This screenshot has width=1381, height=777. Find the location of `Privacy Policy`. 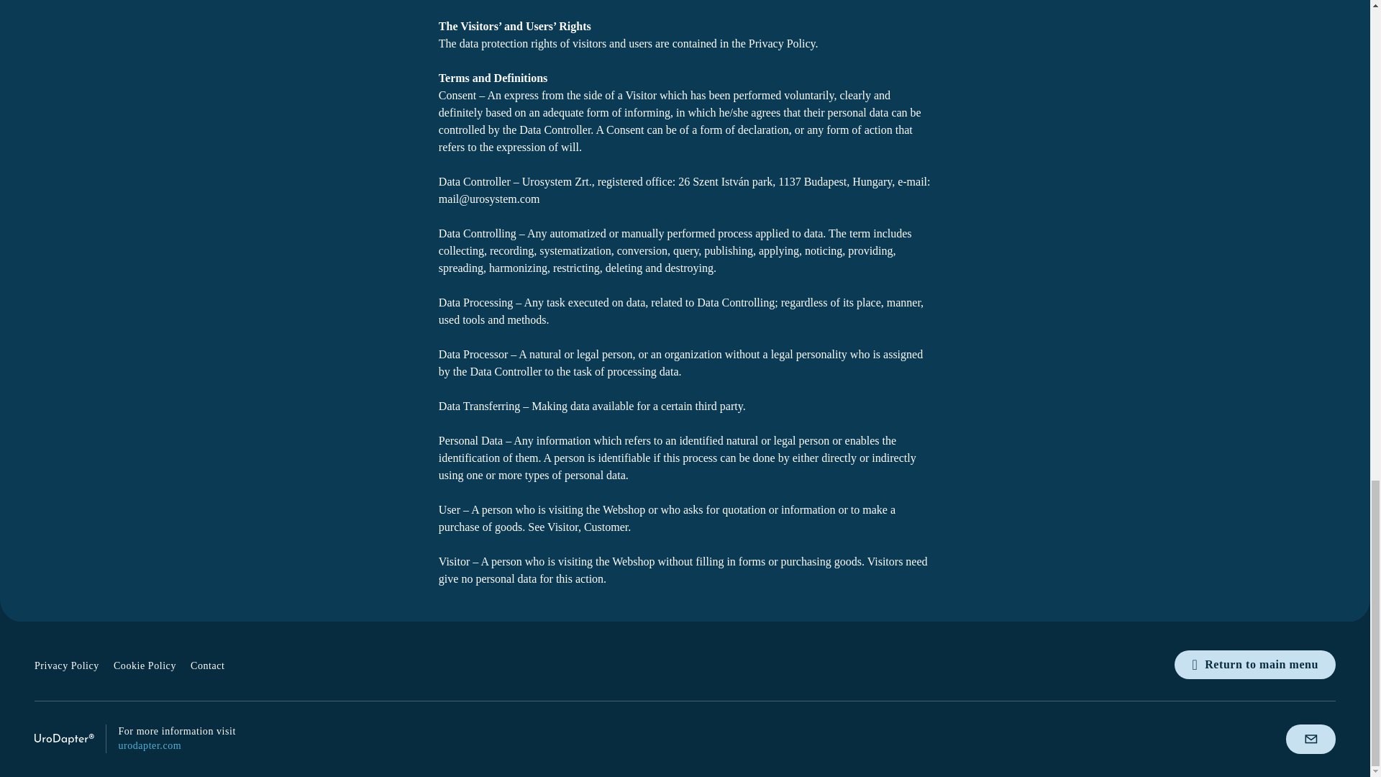

Privacy Policy is located at coordinates (67, 666).